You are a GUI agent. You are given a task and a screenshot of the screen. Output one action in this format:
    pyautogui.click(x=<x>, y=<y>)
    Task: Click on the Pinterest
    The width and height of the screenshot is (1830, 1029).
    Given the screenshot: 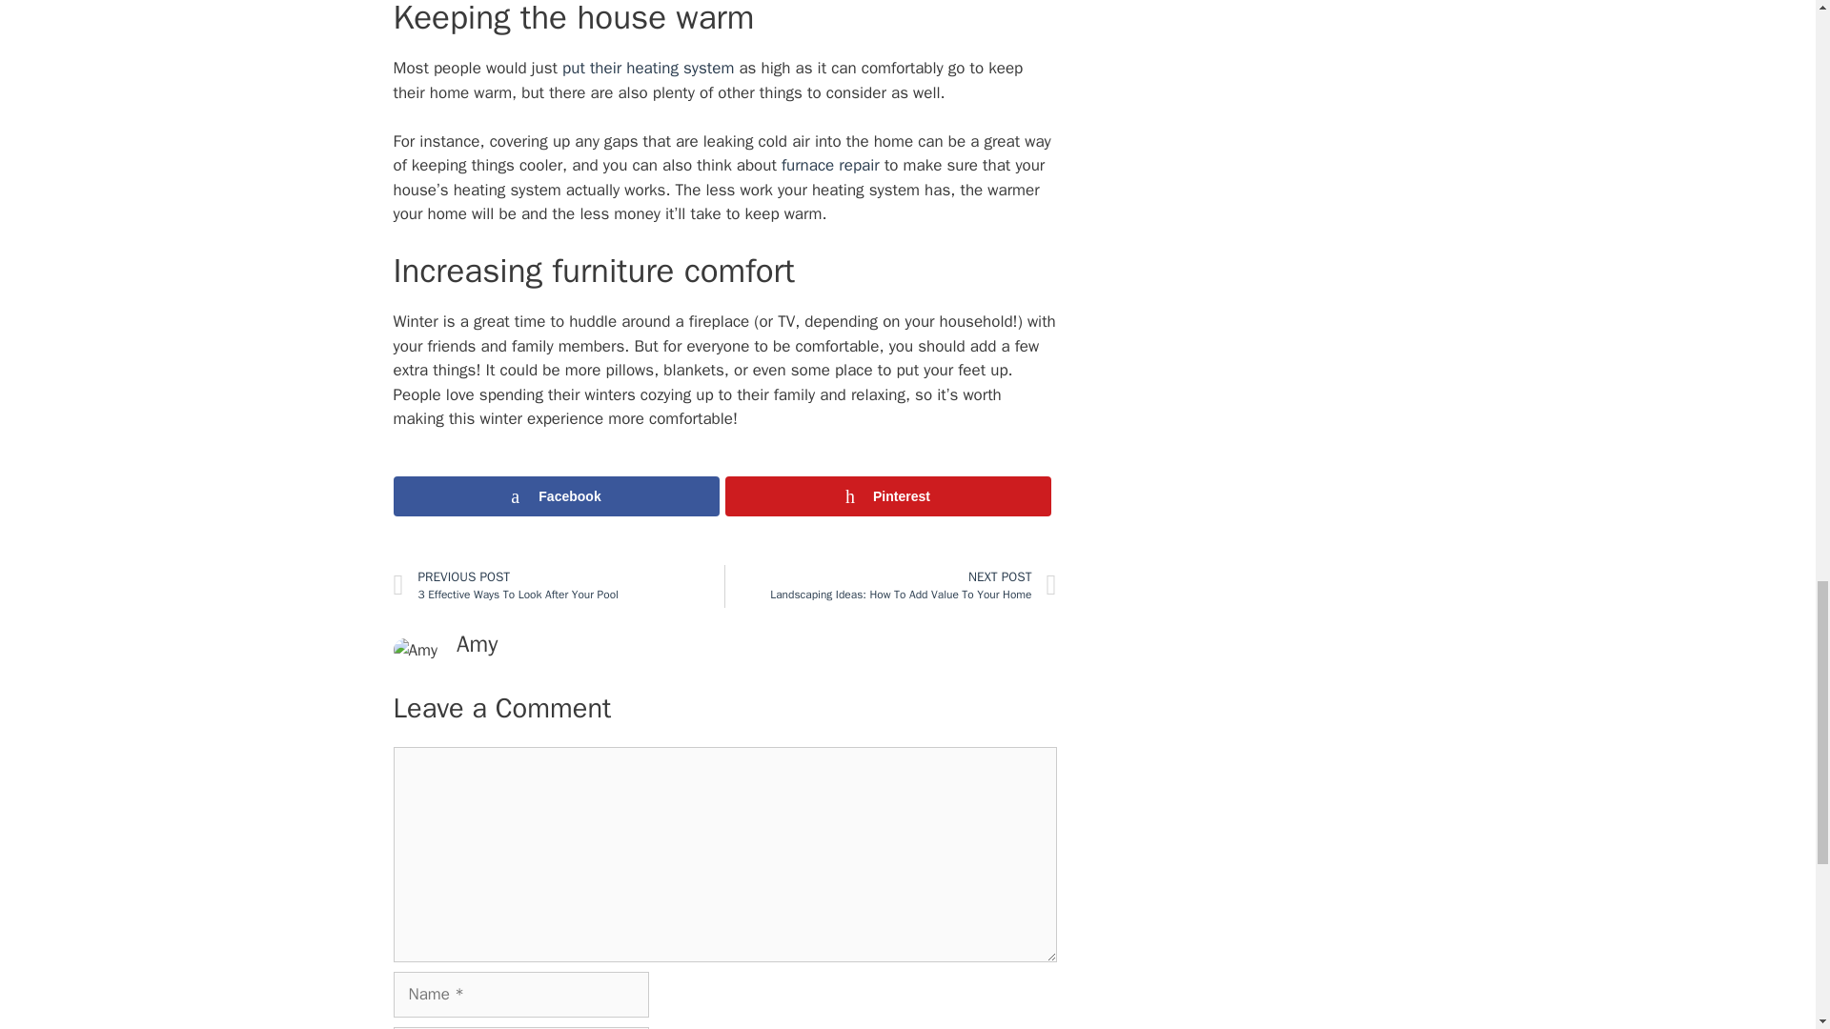 What is the action you would take?
    pyautogui.click(x=887, y=496)
    